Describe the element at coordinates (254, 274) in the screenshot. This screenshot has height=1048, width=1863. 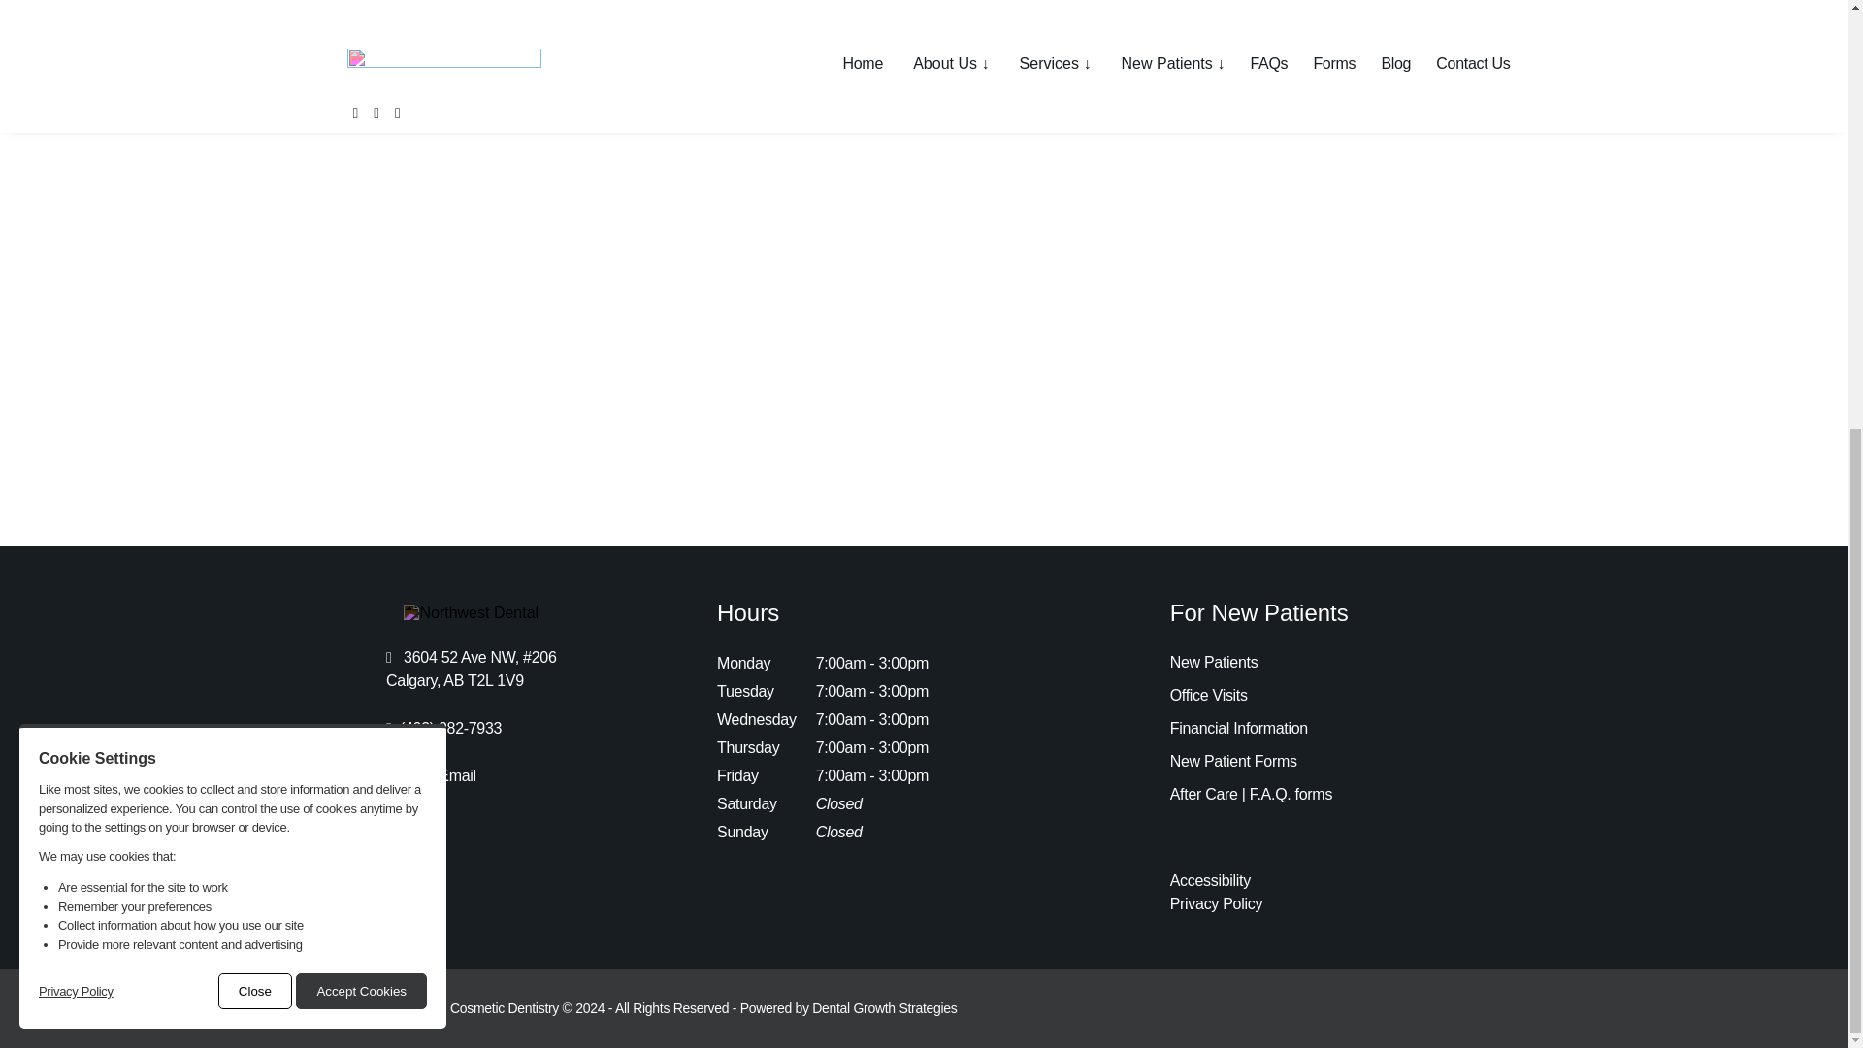
I see `Close` at that location.